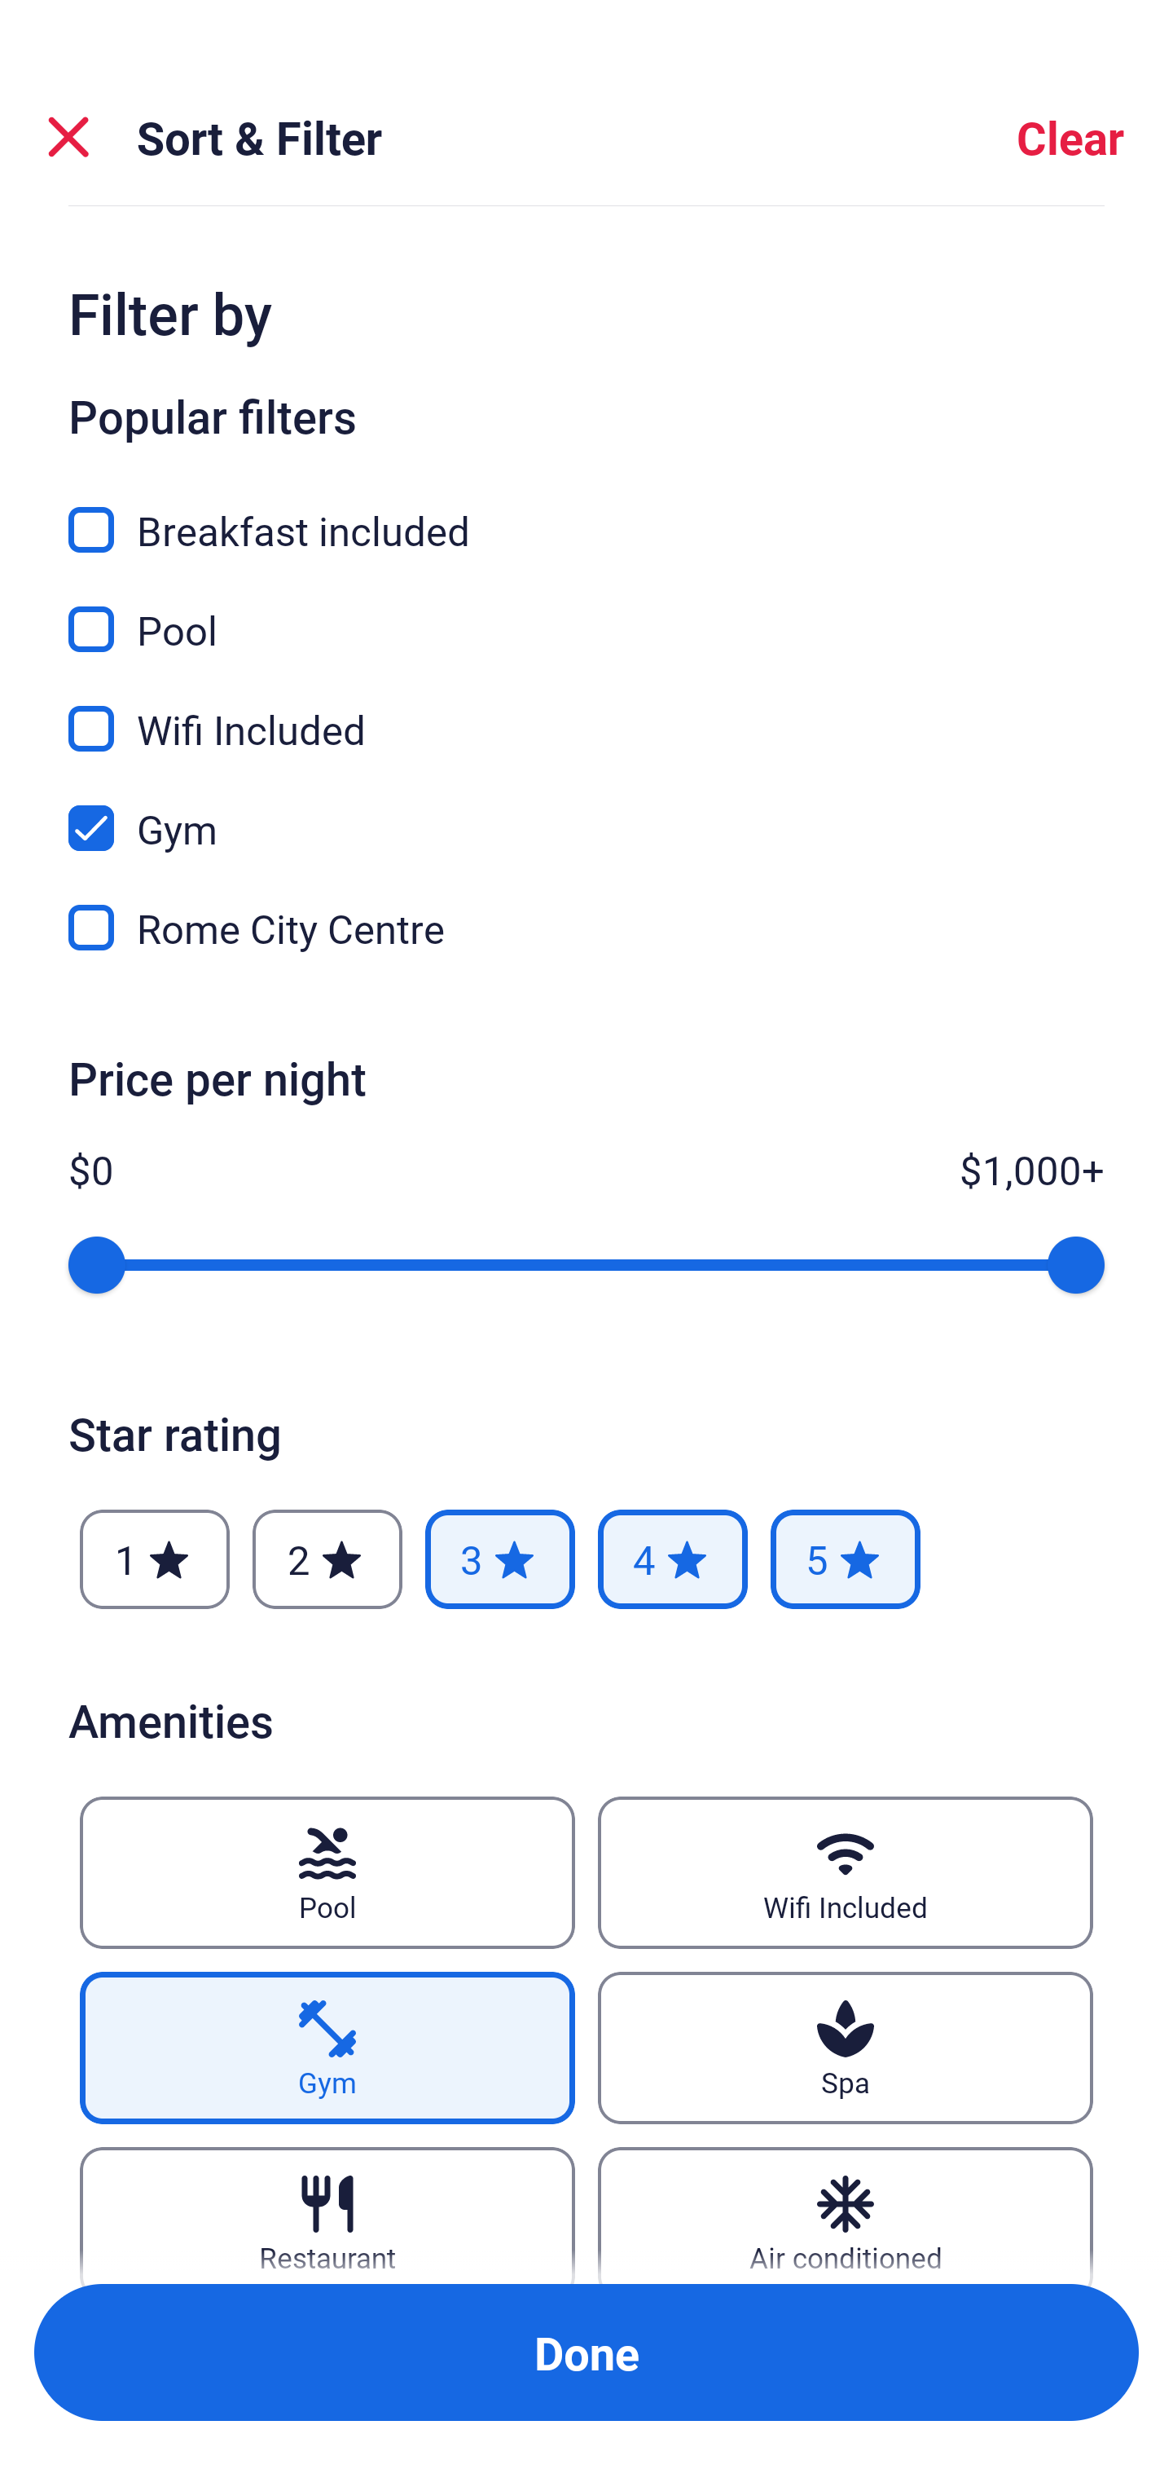  I want to click on Gym, so click(327, 2048).